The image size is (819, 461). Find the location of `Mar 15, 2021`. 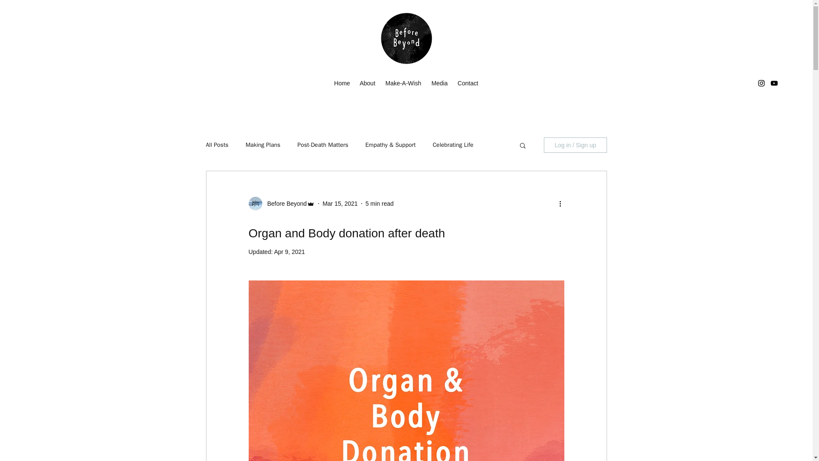

Mar 15, 2021 is located at coordinates (340, 203).